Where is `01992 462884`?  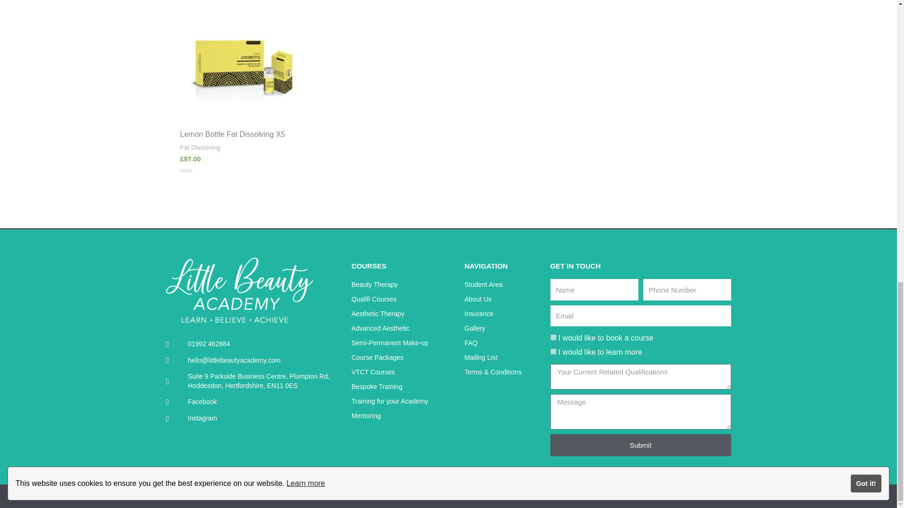 01992 462884 is located at coordinates (256, 344).